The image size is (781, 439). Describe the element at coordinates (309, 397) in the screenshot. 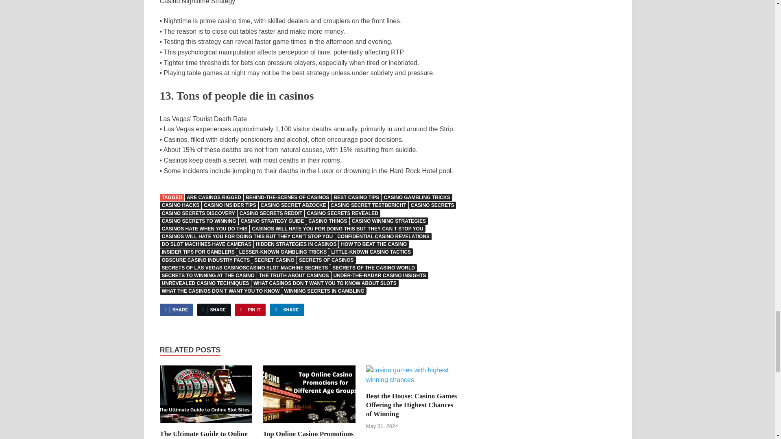

I see `Top Online Casino Promotions for Different Age Groups` at that location.